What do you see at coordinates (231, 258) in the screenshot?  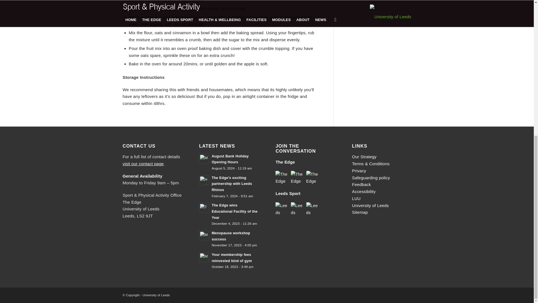 I see `Read: Your membership fees reinvested kind of gym` at bounding box center [231, 258].